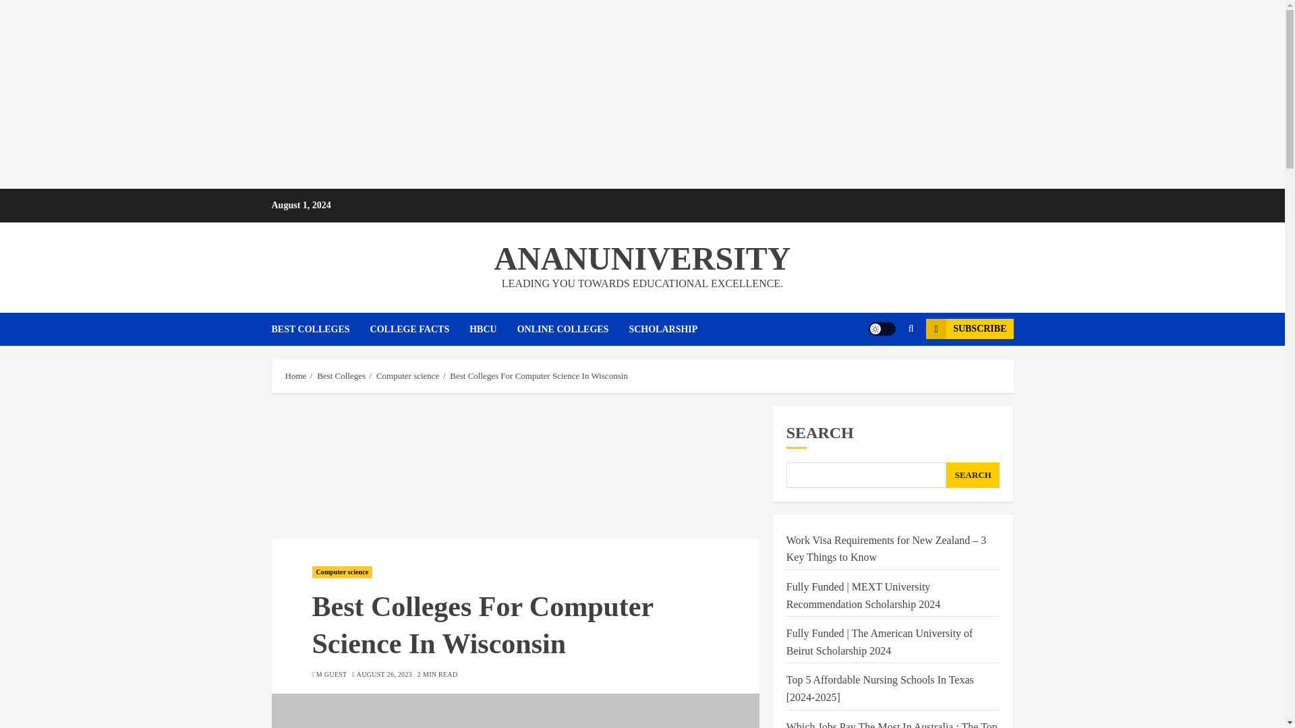 This screenshot has height=728, width=1295. What do you see at coordinates (662, 329) in the screenshot?
I see `SCHOLARSHIP` at bounding box center [662, 329].